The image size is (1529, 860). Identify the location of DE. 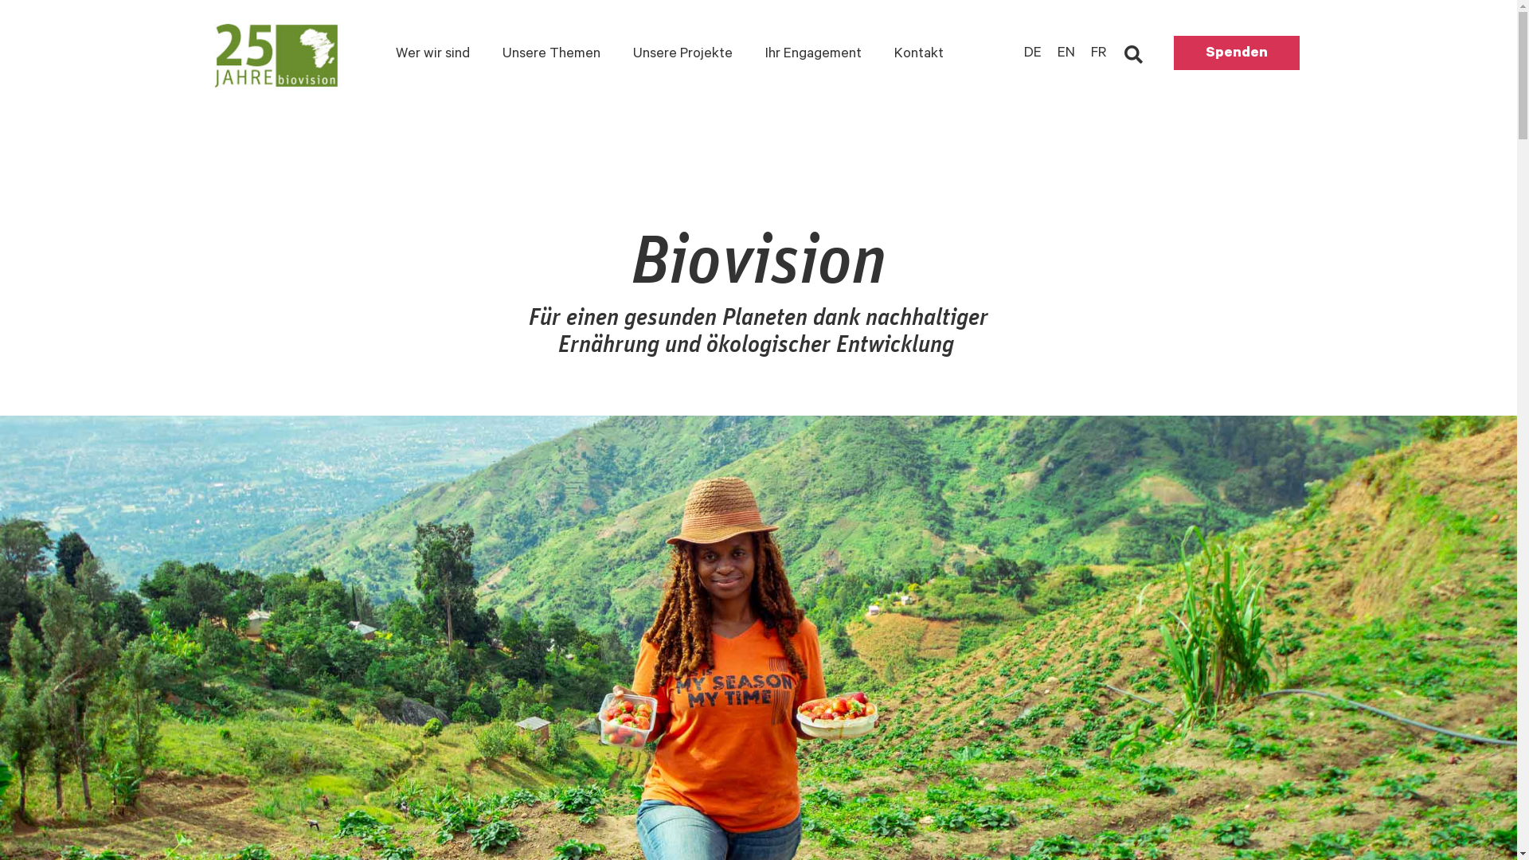
(1033, 55).